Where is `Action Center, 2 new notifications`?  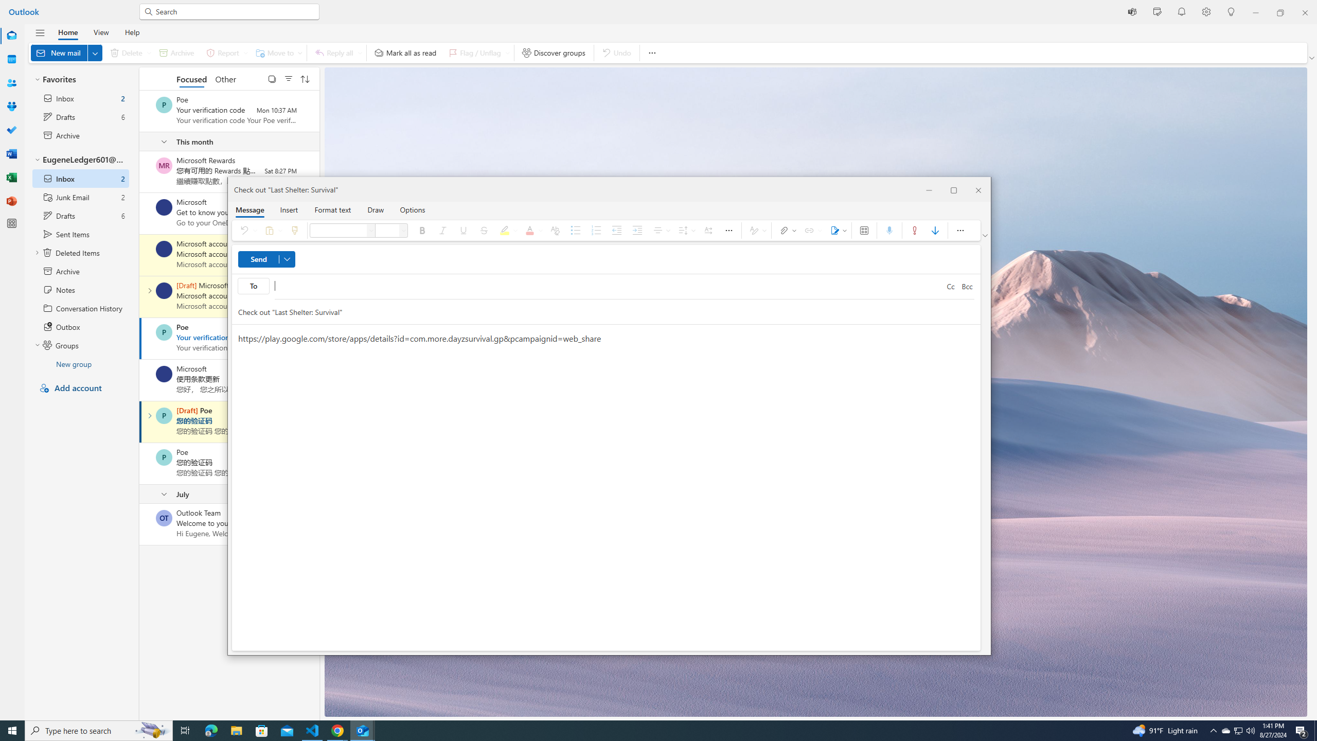 Action Center, 2 new notifications is located at coordinates (1302, 731).